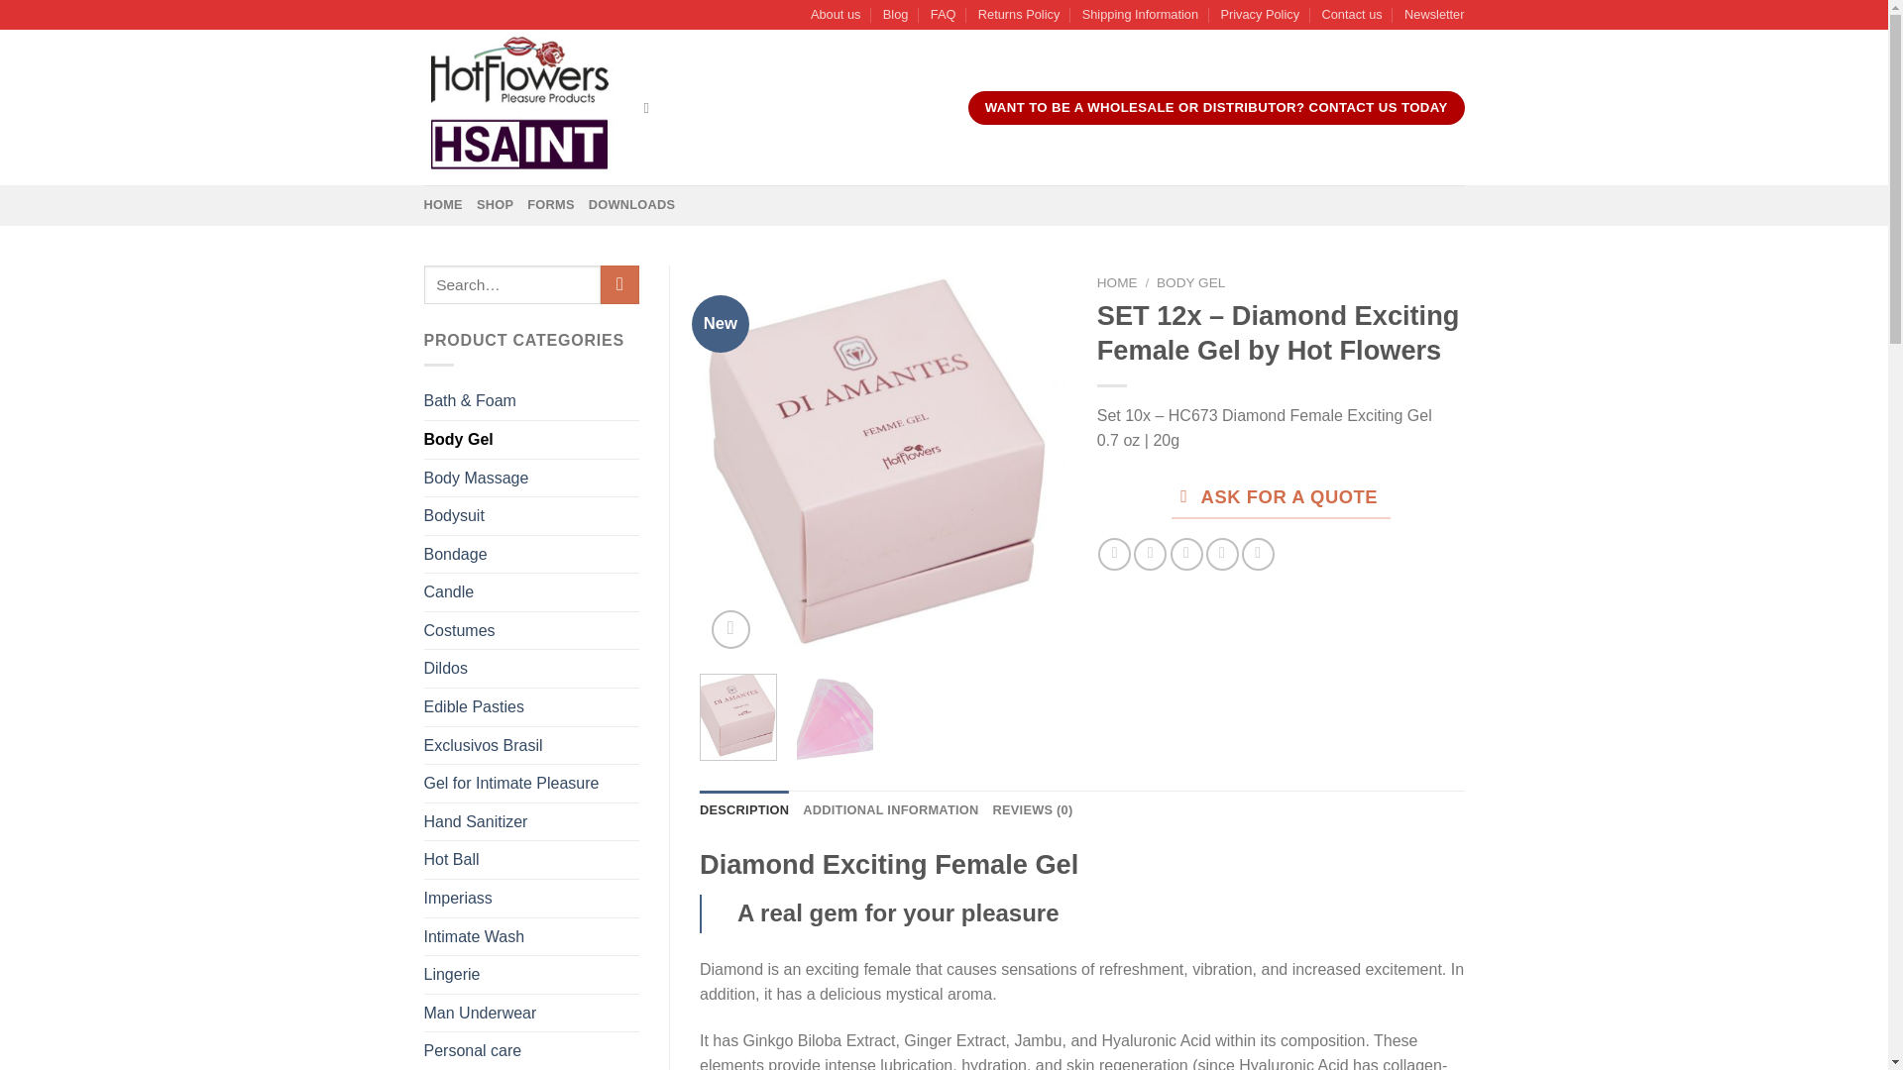  What do you see at coordinates (1433, 15) in the screenshot?
I see `Newsletter` at bounding box center [1433, 15].